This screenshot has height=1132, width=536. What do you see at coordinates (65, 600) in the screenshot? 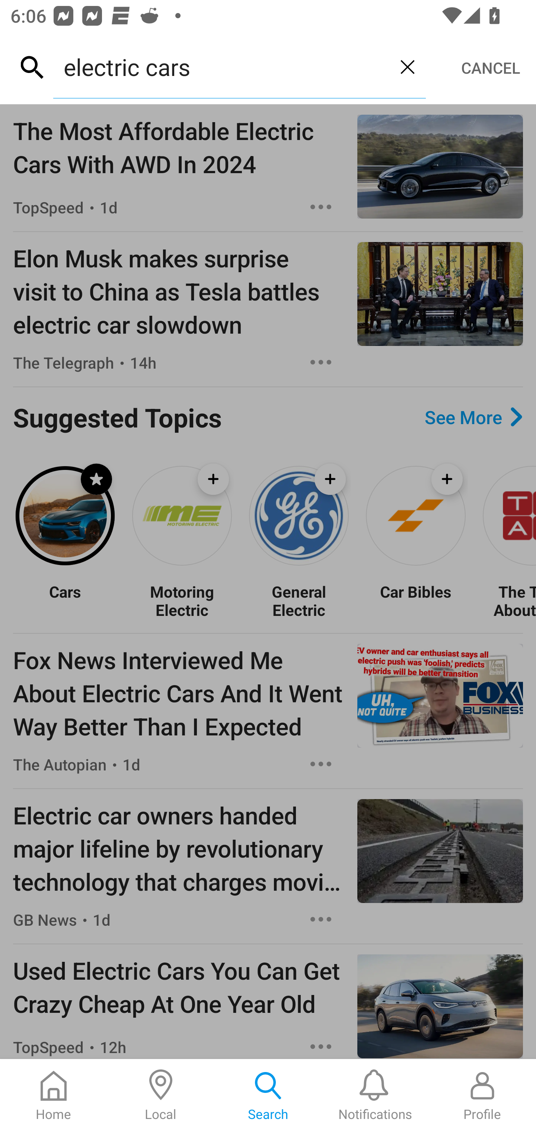
I see `Cars` at bounding box center [65, 600].